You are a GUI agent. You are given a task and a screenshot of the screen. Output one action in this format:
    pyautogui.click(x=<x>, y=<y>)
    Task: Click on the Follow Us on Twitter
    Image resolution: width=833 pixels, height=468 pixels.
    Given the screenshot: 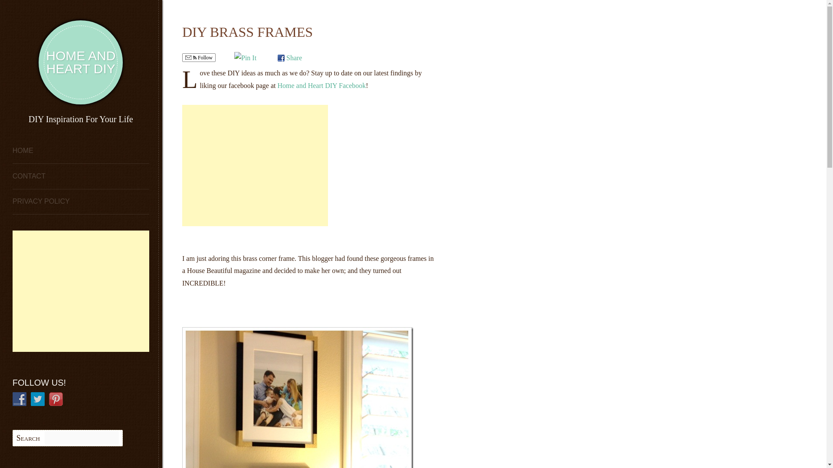 What is the action you would take?
    pyautogui.click(x=38, y=399)
    